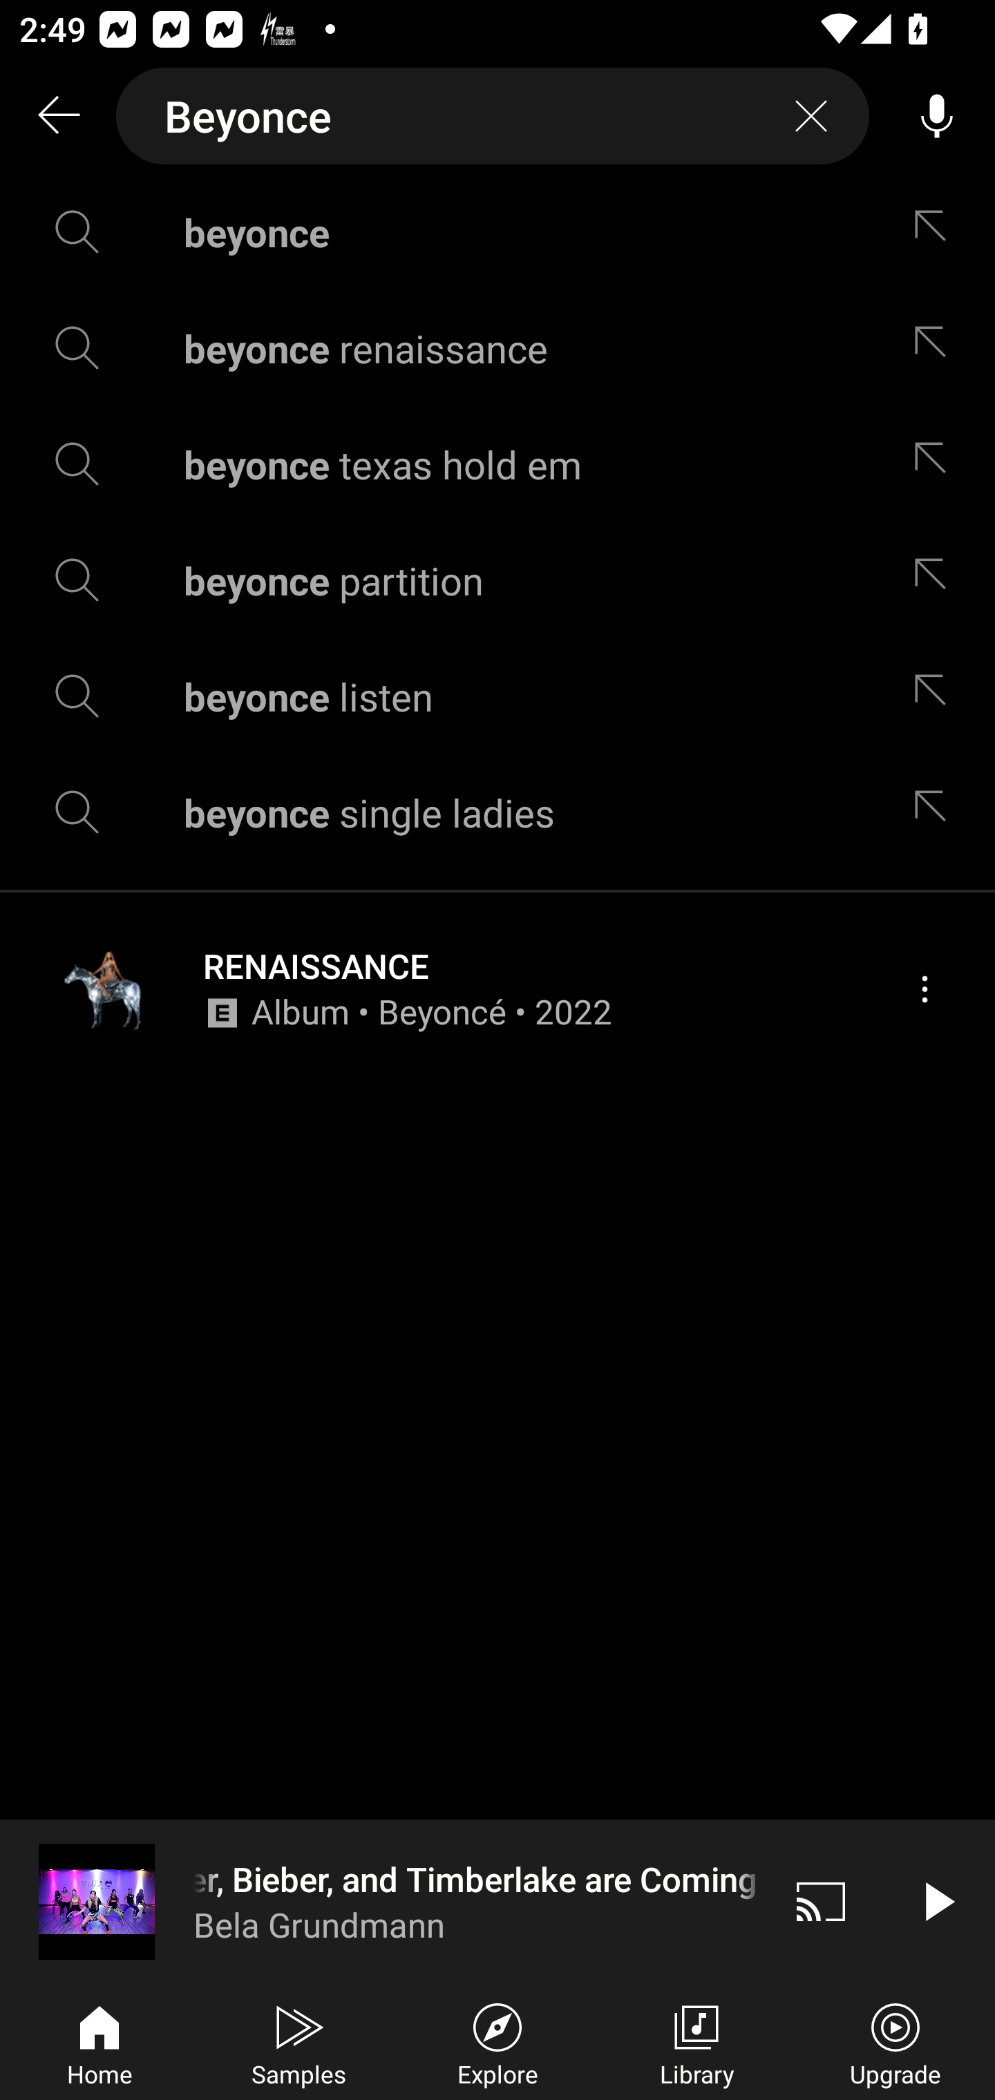 The height and width of the screenshot is (2100, 995). Describe the element at coordinates (493, 116) in the screenshot. I see `Beyonce` at that location.